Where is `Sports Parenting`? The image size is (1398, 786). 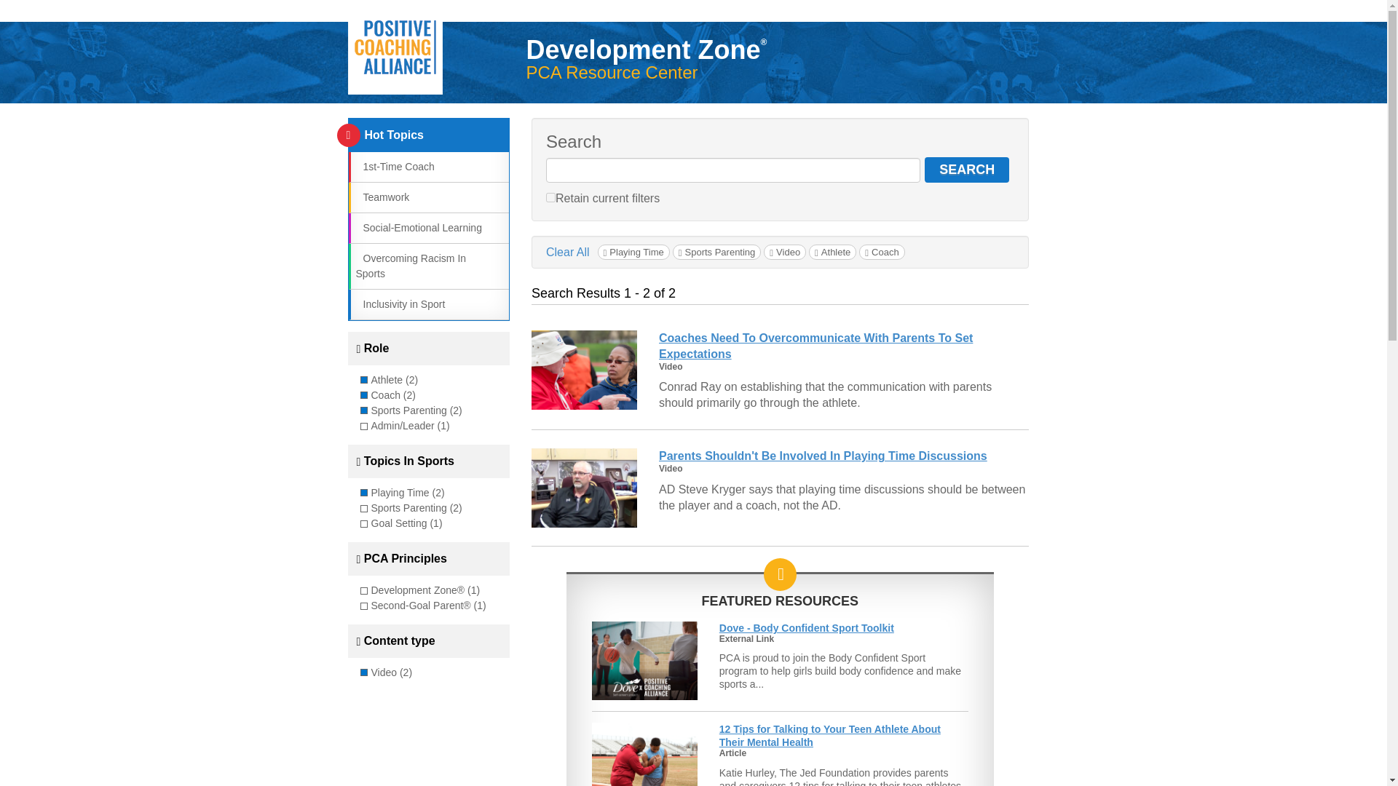
Sports Parenting is located at coordinates (716, 252).